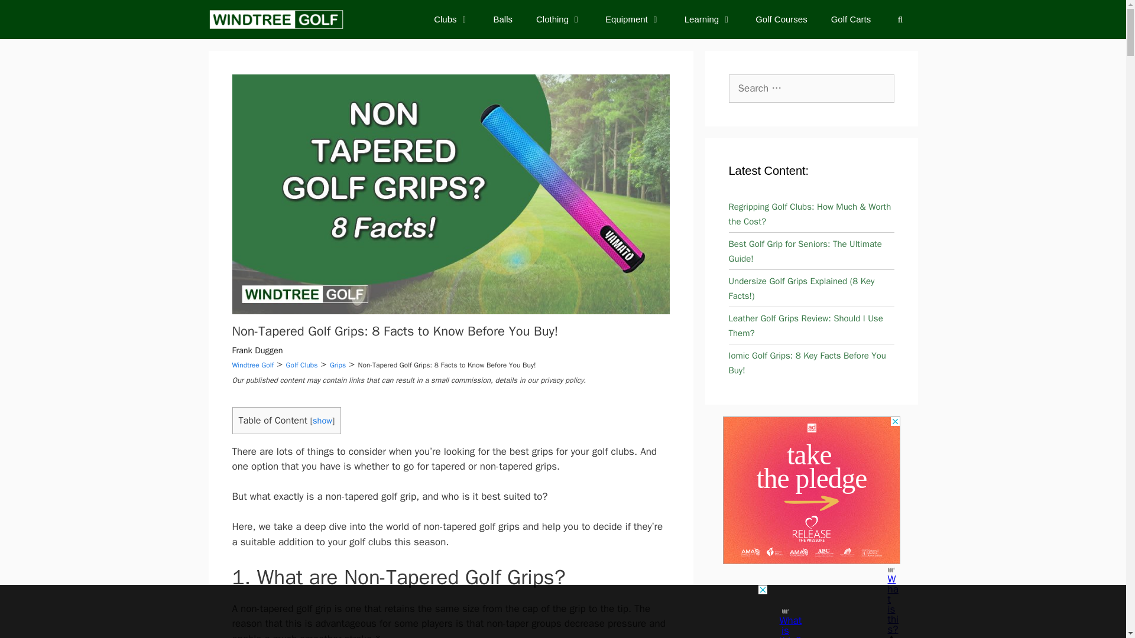  What do you see at coordinates (805, 326) in the screenshot?
I see `Leather Golf Grips Review: Should I Use Them?` at bounding box center [805, 326].